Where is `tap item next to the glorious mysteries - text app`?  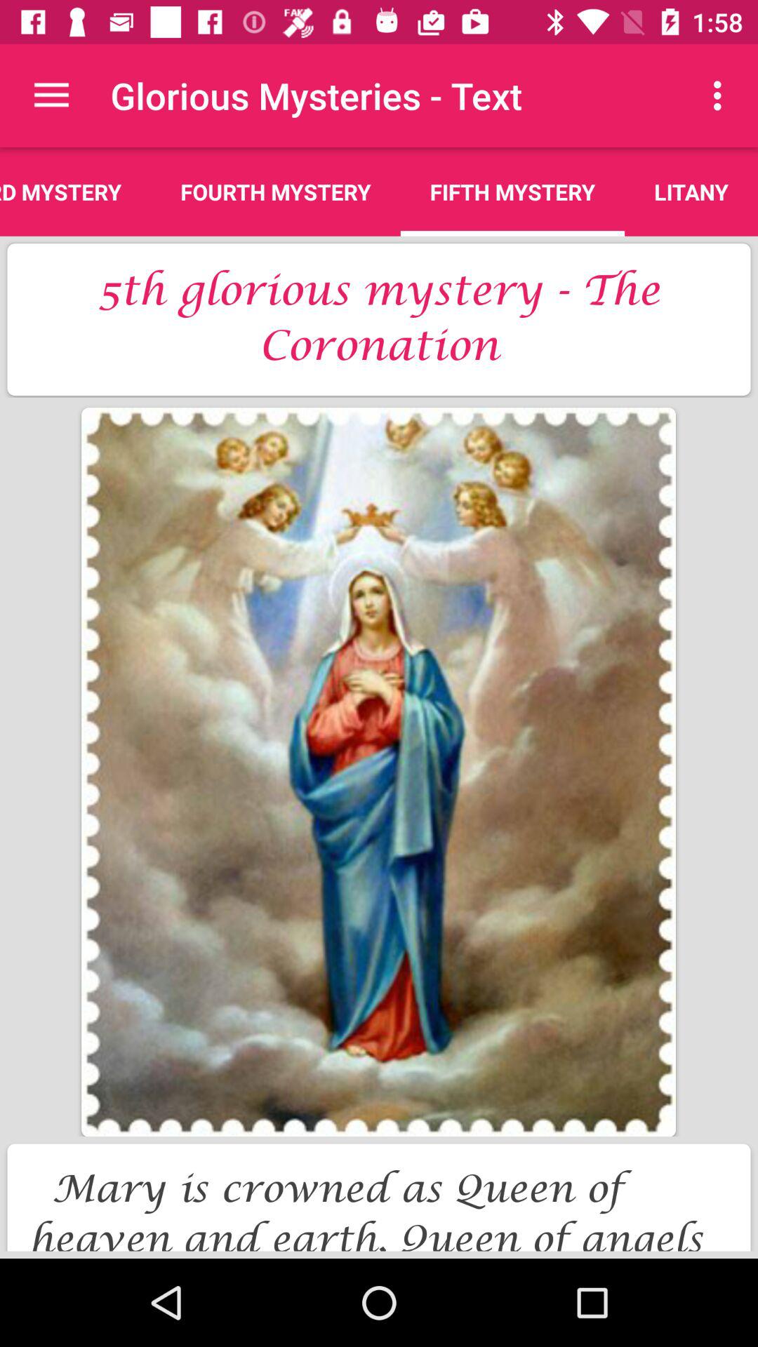
tap item next to the glorious mysteries - text app is located at coordinates (51, 95).